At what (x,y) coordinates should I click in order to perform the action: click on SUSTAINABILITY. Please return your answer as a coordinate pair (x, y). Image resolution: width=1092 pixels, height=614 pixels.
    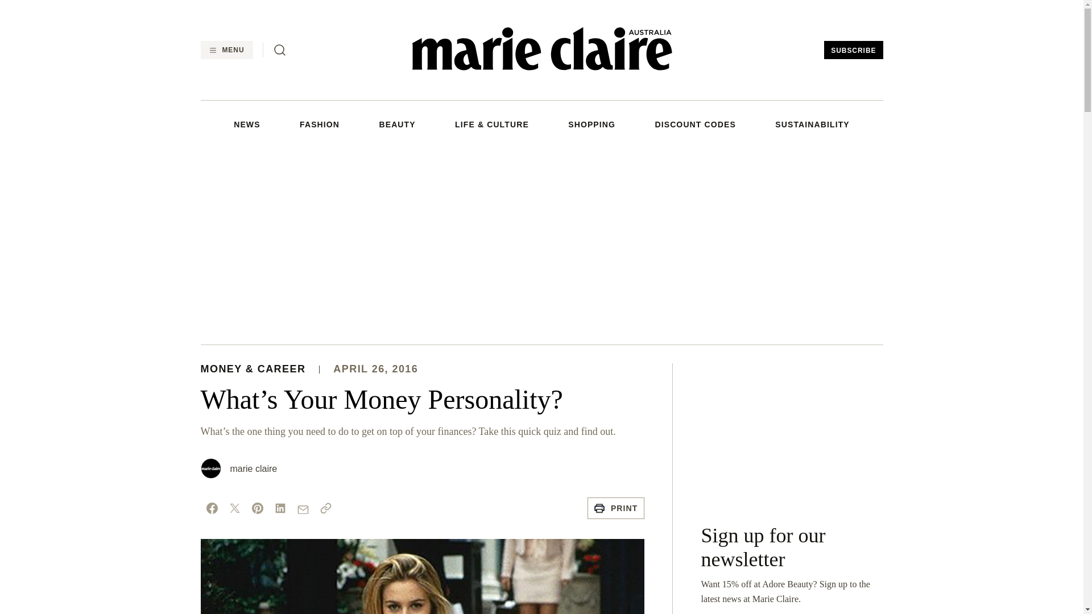
    Looking at the image, I should click on (812, 124).